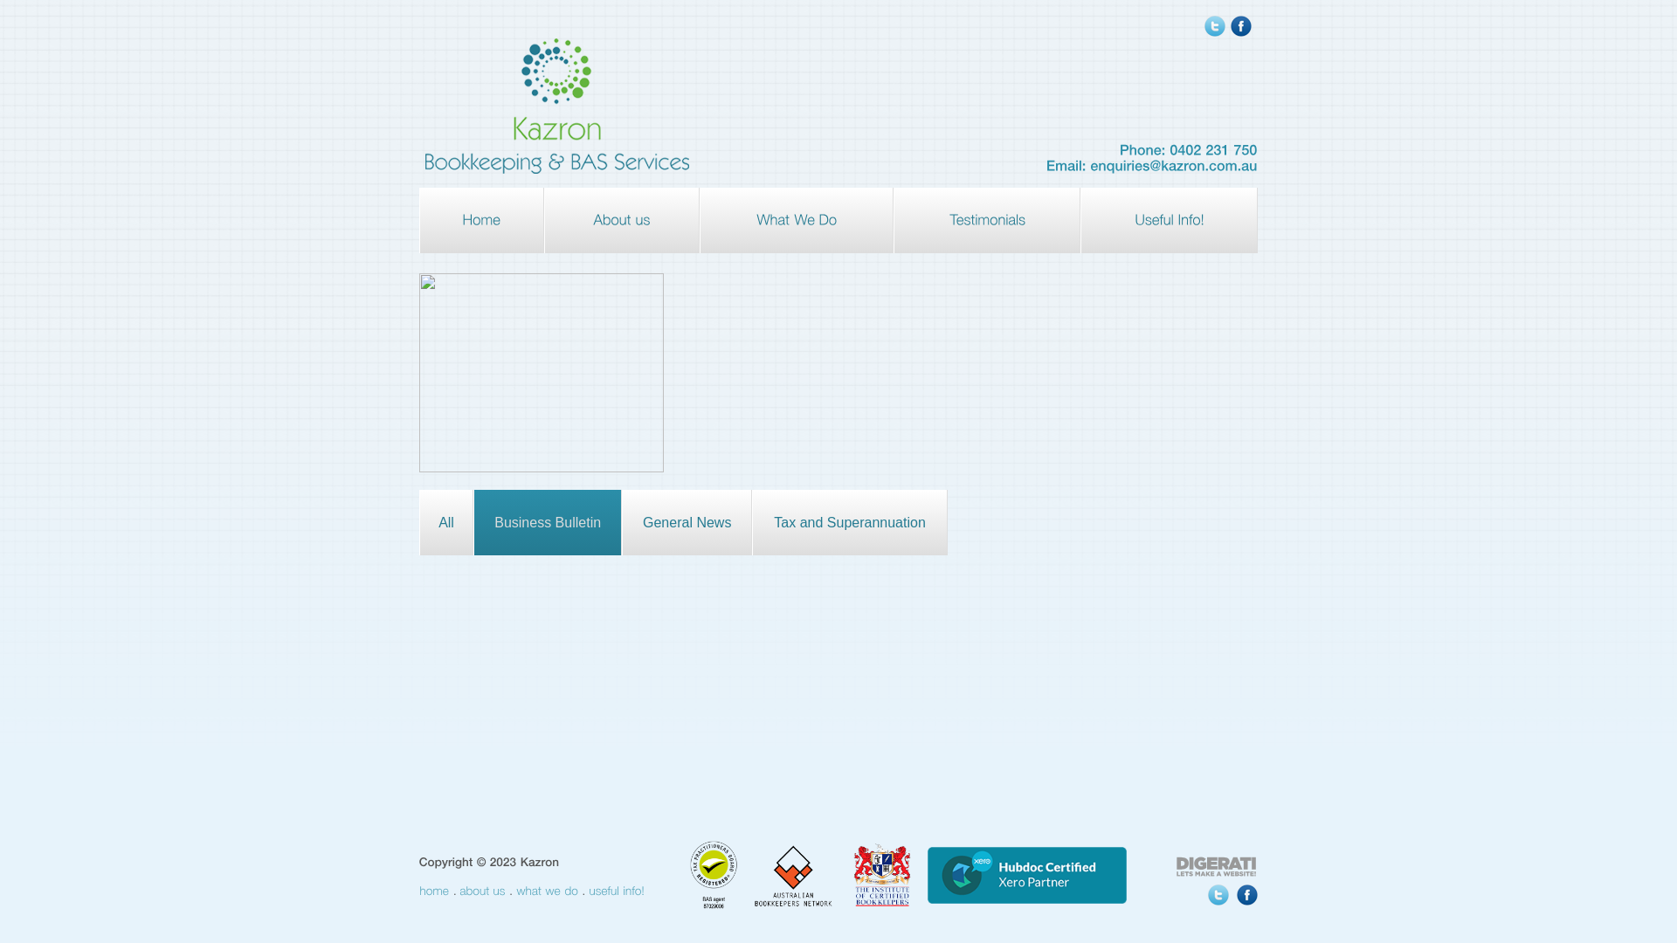 This screenshot has height=943, width=1677. What do you see at coordinates (548, 522) in the screenshot?
I see `Business Bulletin` at bounding box center [548, 522].